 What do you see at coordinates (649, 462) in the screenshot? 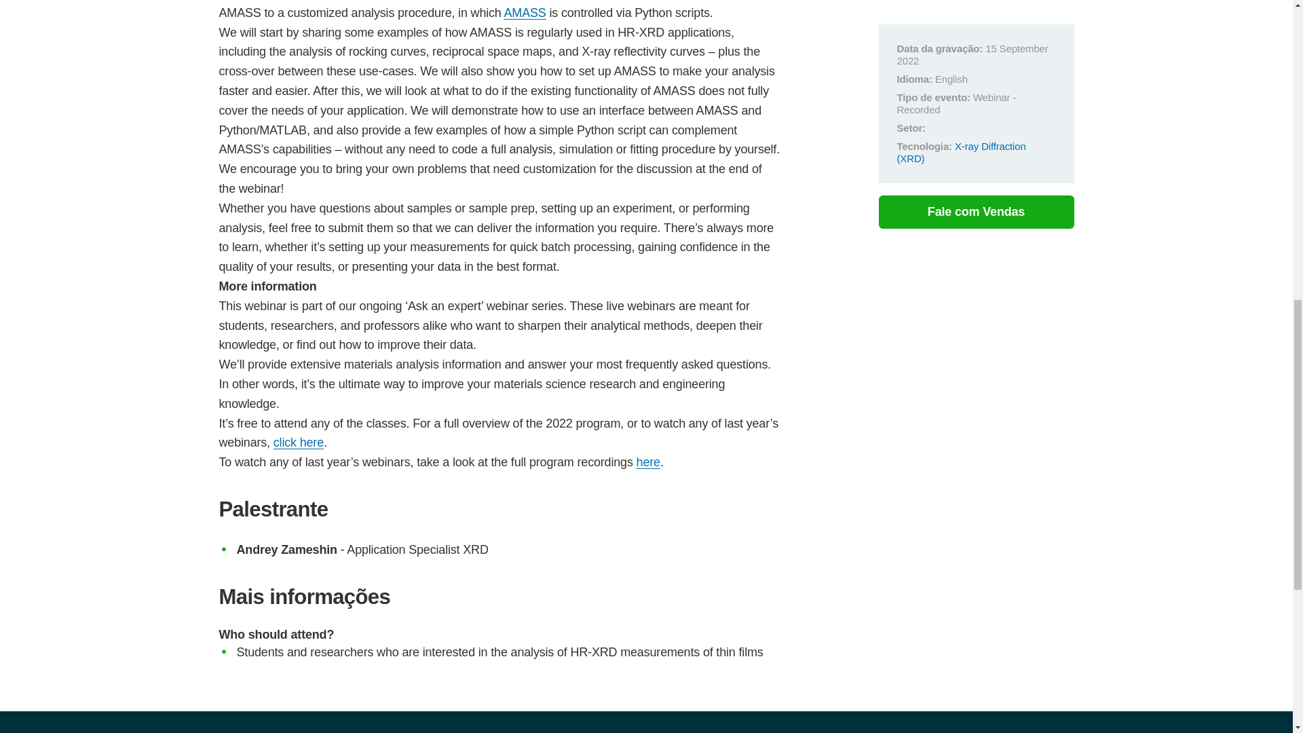
I see `here` at bounding box center [649, 462].